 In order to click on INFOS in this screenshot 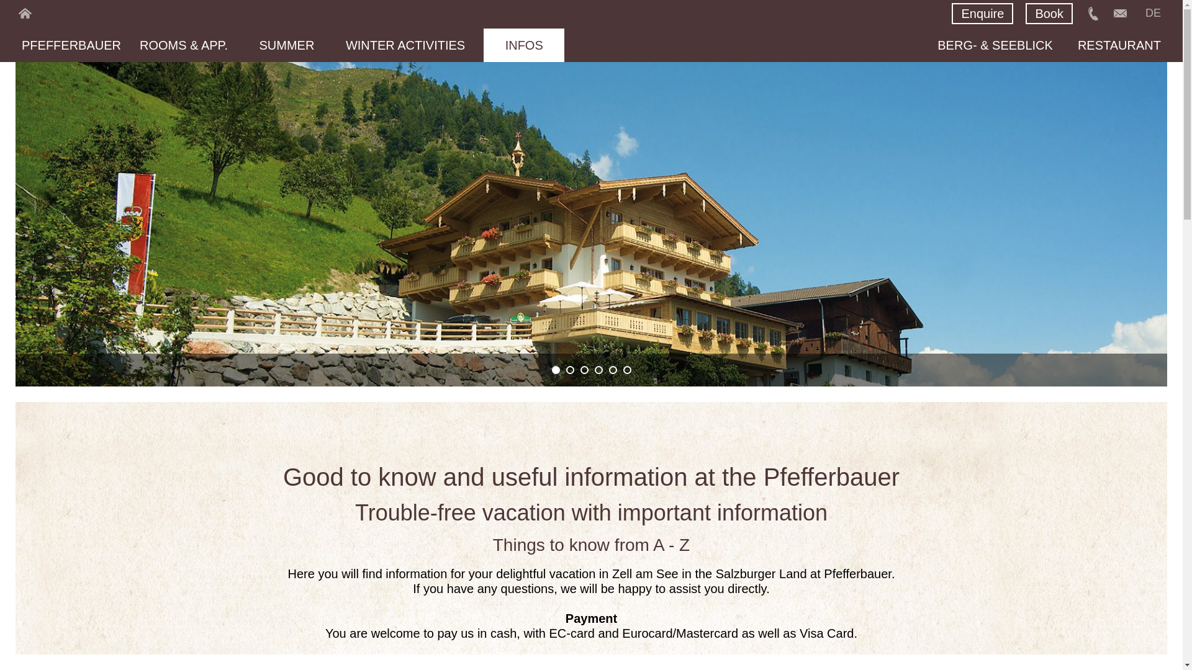, I will do `click(524, 45)`.